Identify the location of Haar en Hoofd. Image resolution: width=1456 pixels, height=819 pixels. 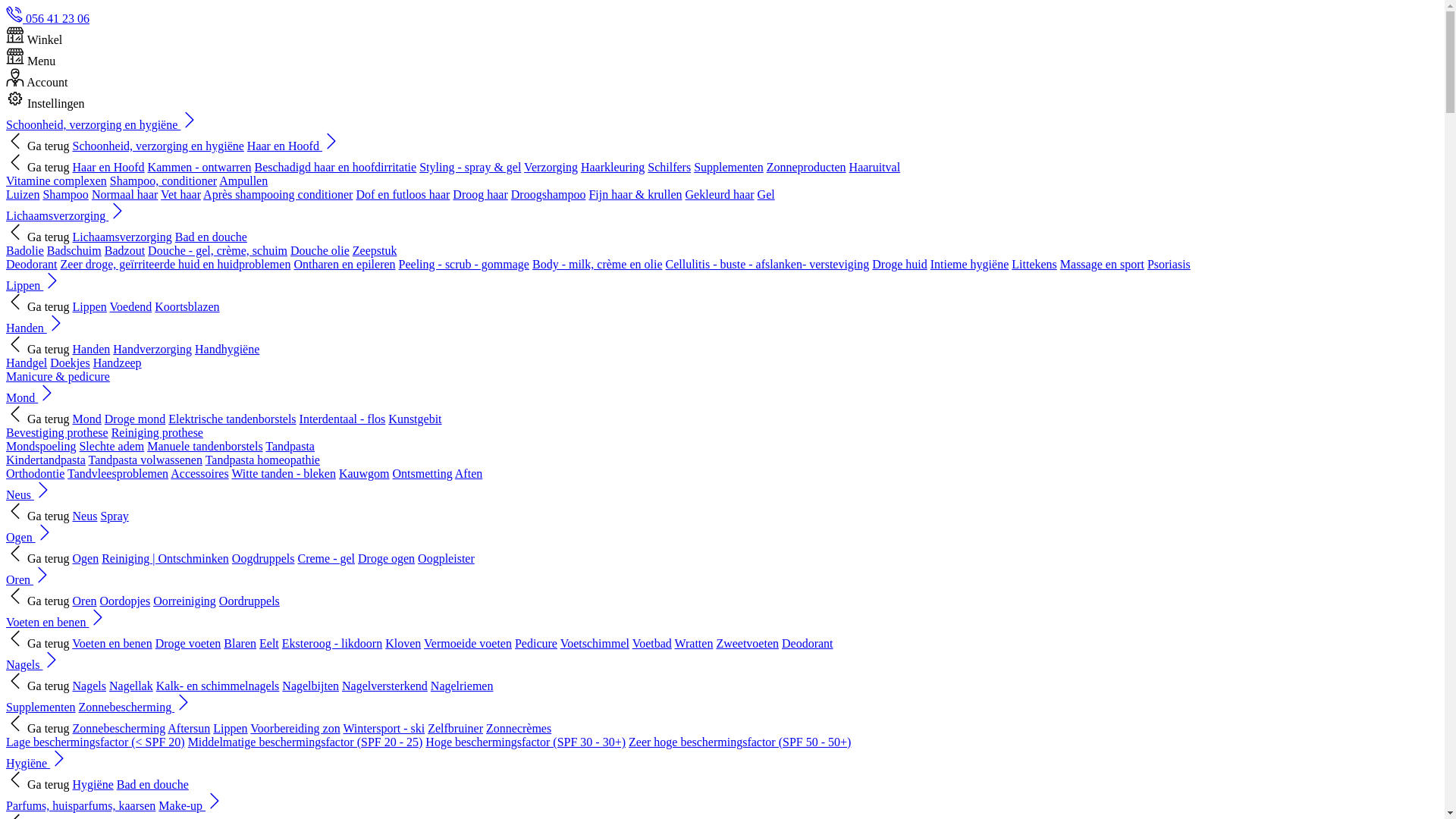
(294, 146).